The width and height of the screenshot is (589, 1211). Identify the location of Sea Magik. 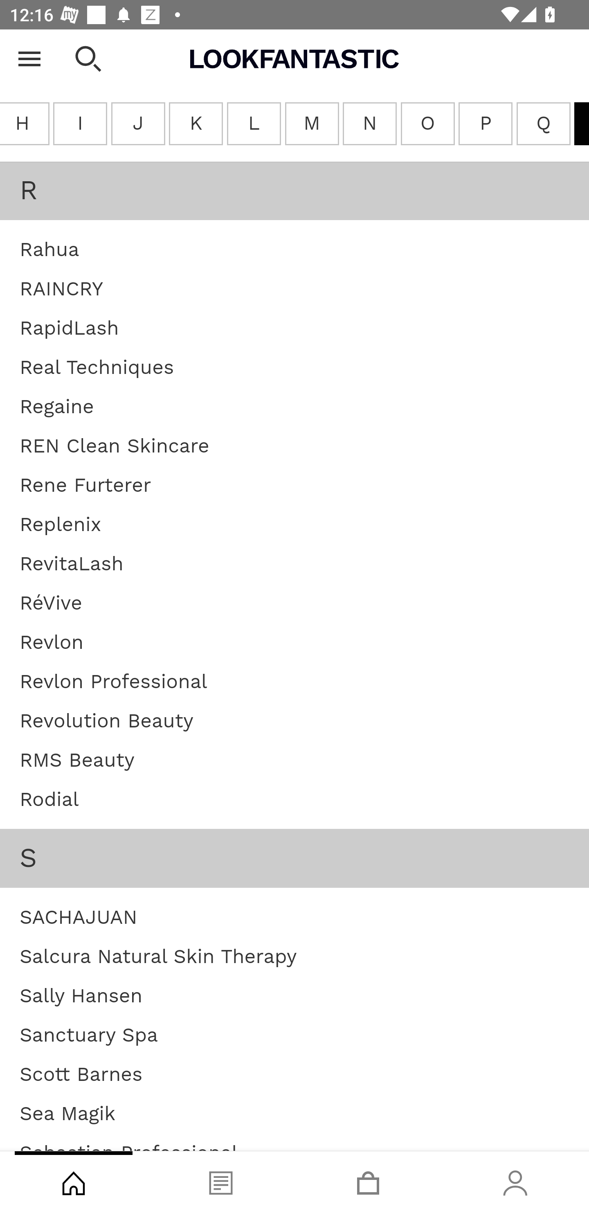
(68, 1114).